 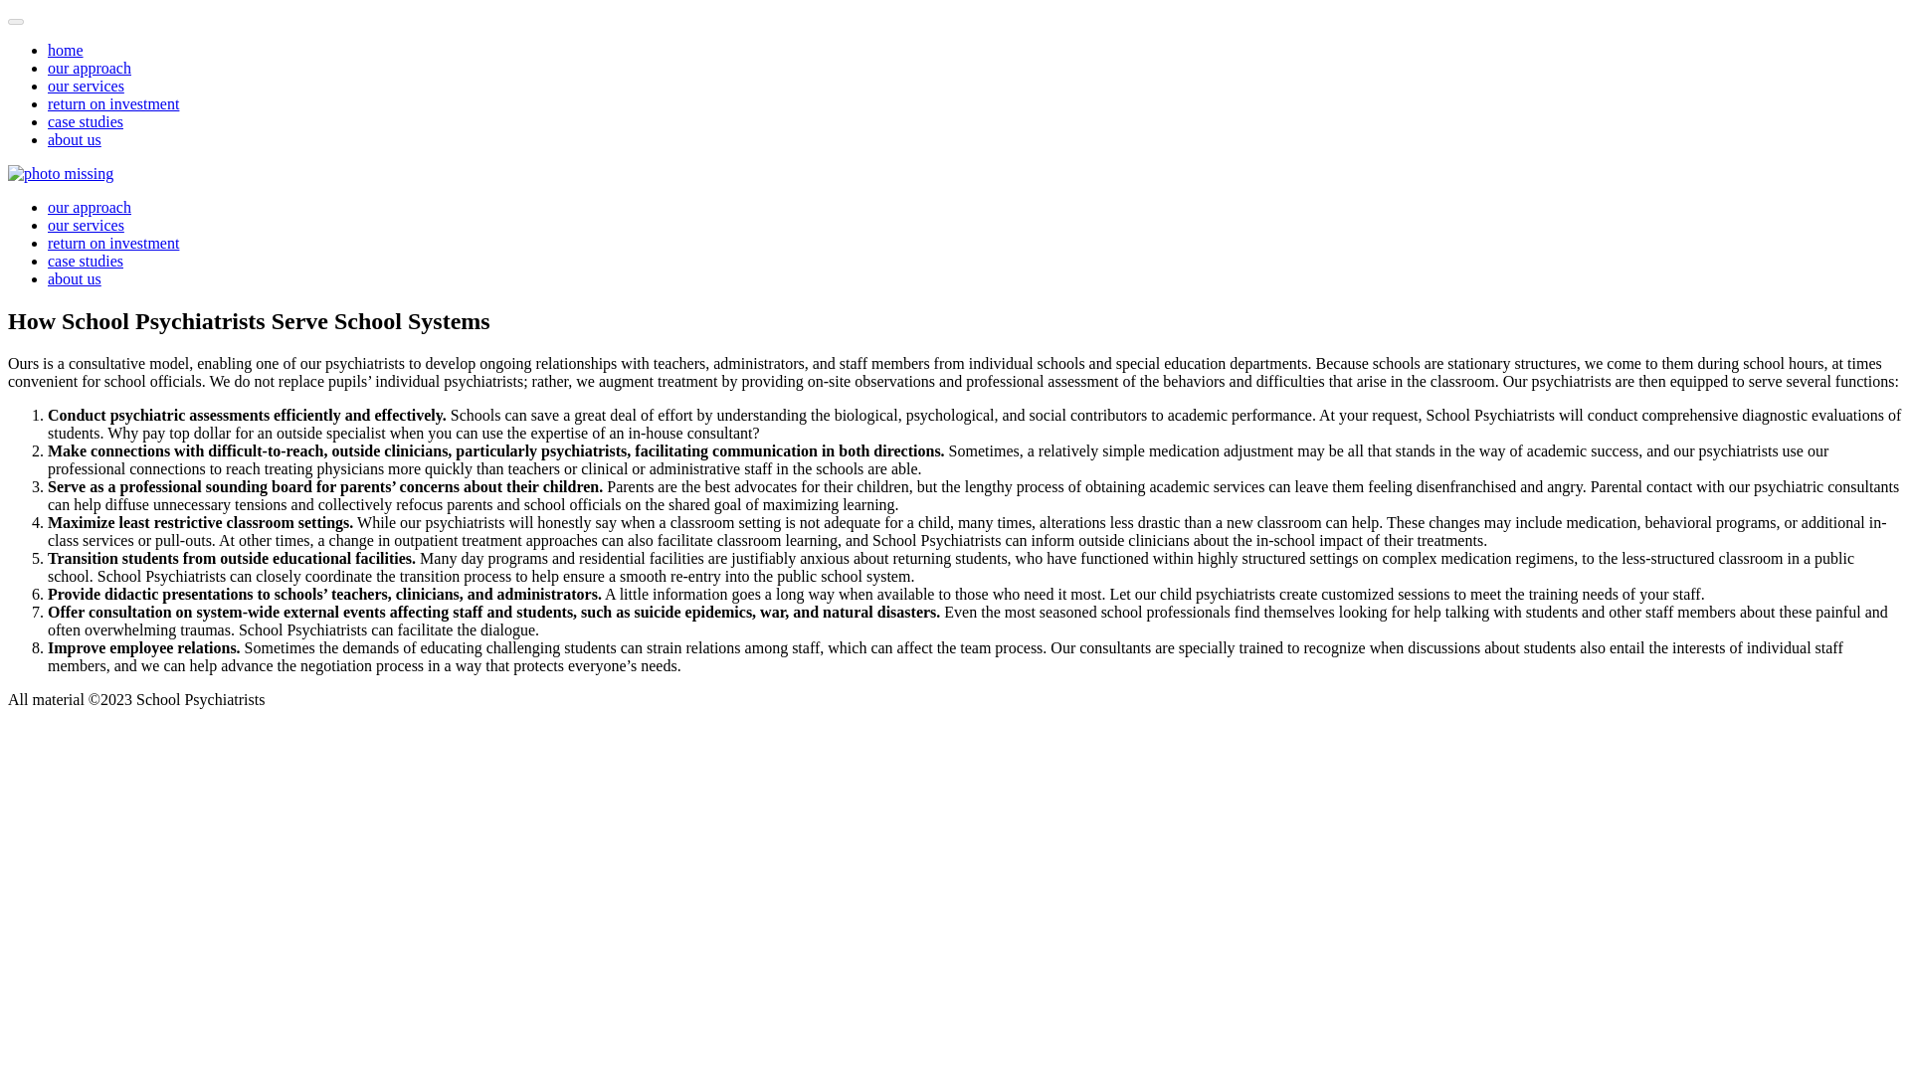 What do you see at coordinates (90, 68) in the screenshot?
I see `our approach` at bounding box center [90, 68].